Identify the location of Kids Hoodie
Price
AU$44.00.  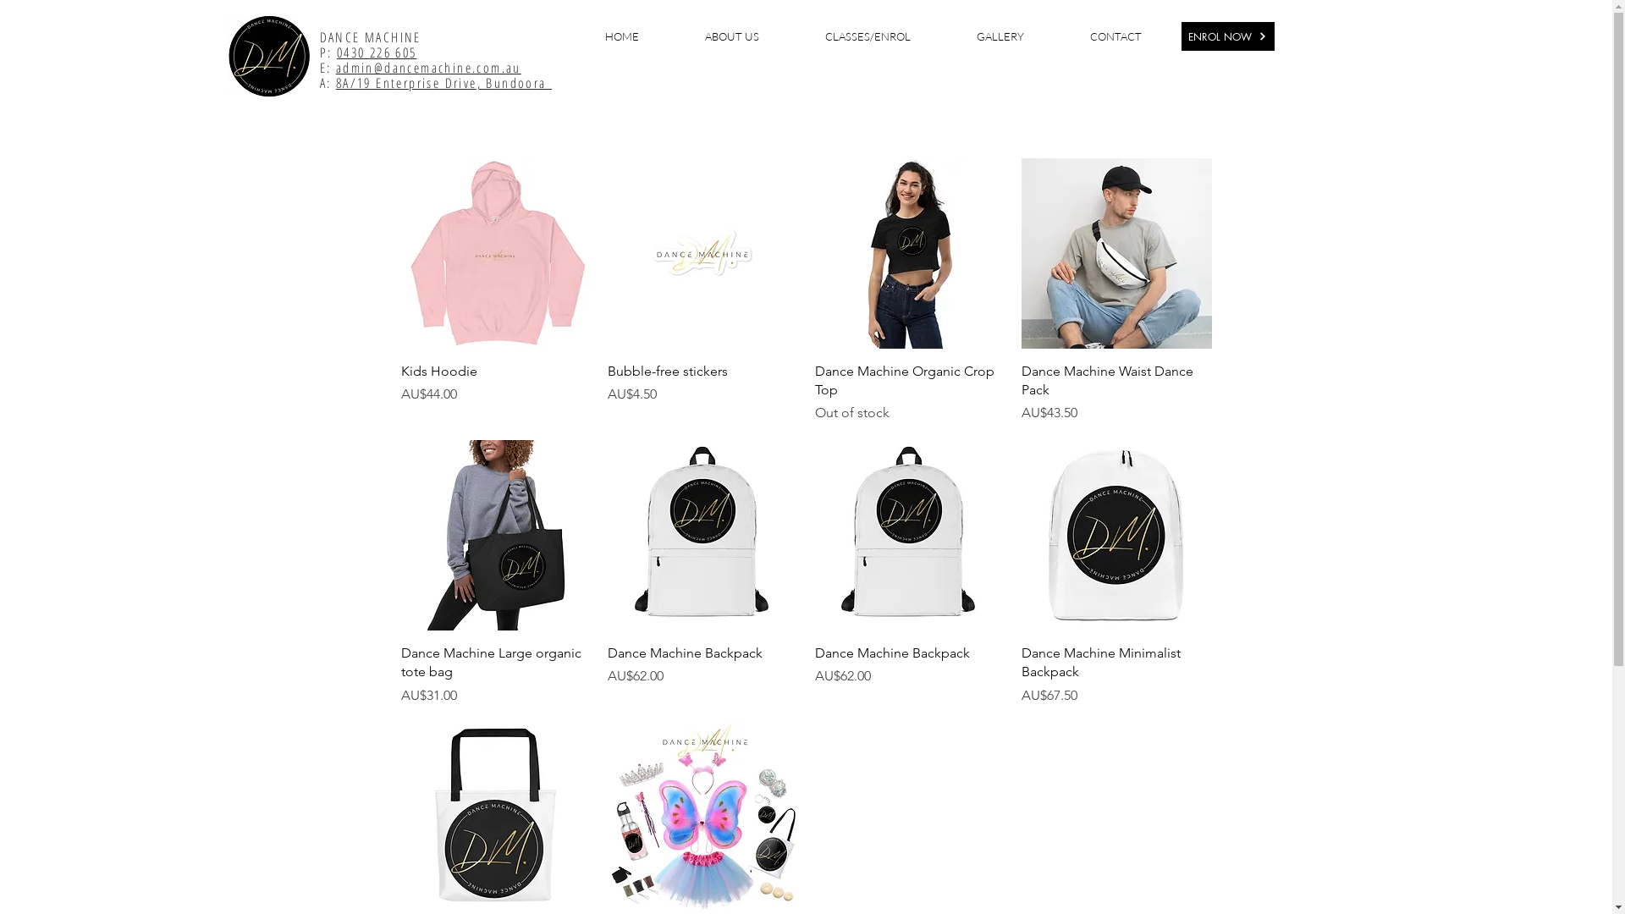
(496, 393).